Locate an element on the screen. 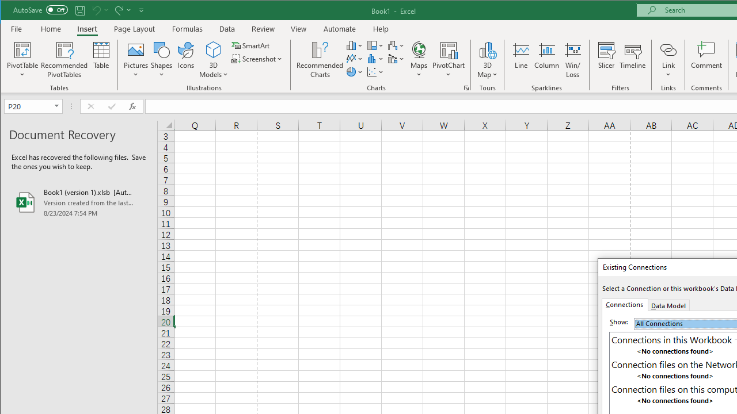 Image resolution: width=737 pixels, height=414 pixels. Screenshot is located at coordinates (258, 59).